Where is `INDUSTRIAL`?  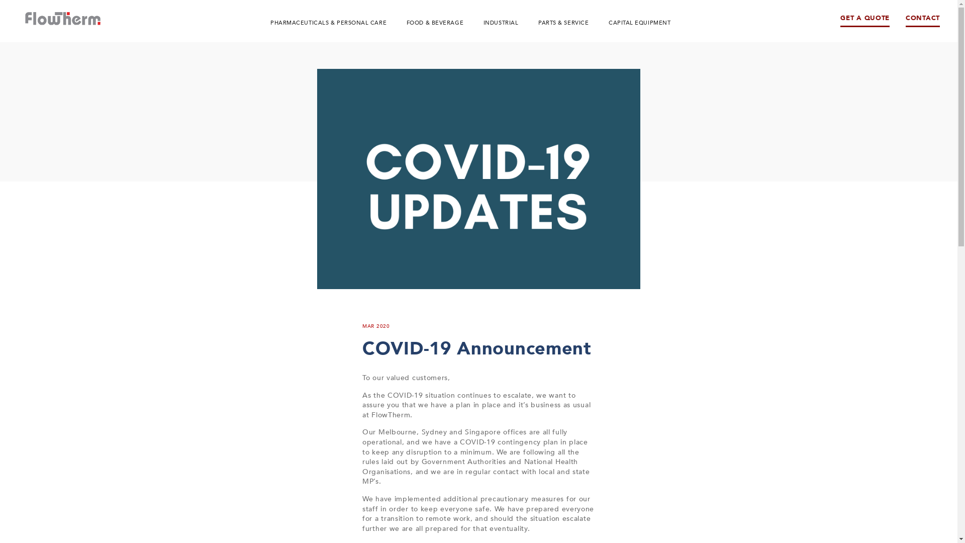 INDUSTRIAL is located at coordinates (501, 23).